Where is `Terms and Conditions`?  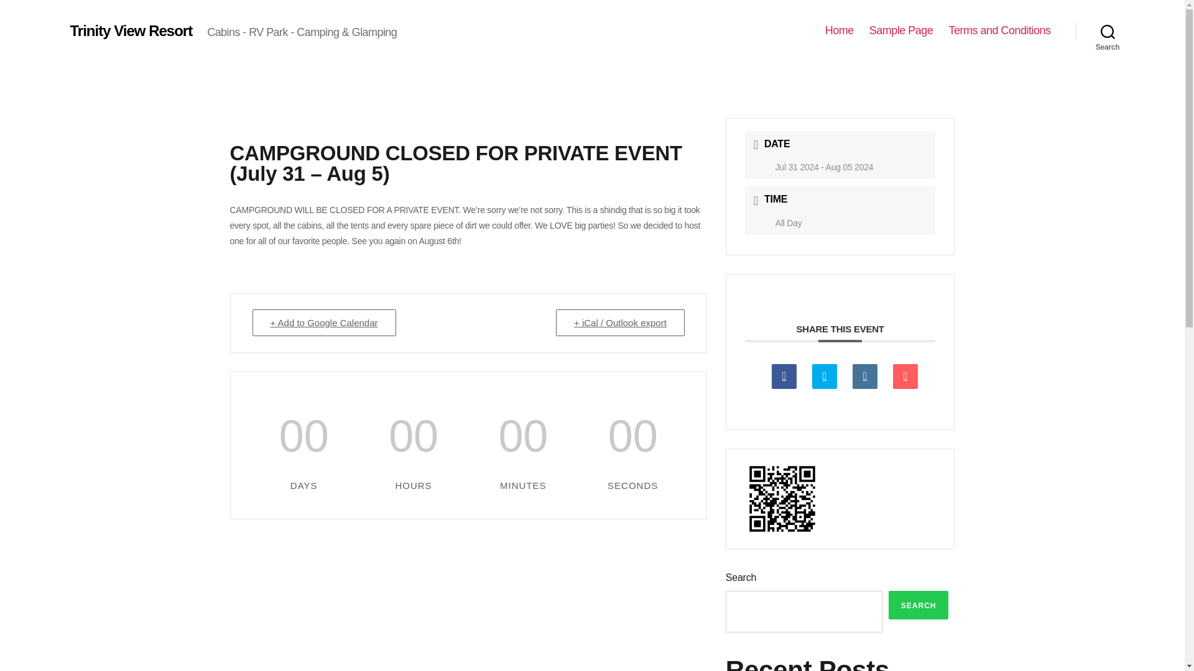
Terms and Conditions is located at coordinates (999, 30).